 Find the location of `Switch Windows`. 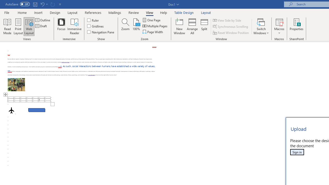

Switch Windows is located at coordinates (261, 26).